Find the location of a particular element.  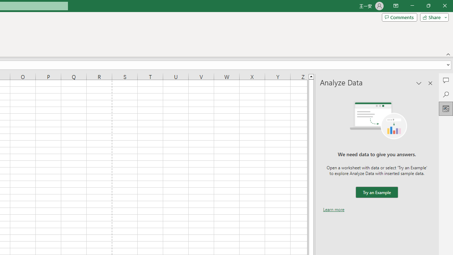

Search is located at coordinates (446, 94).